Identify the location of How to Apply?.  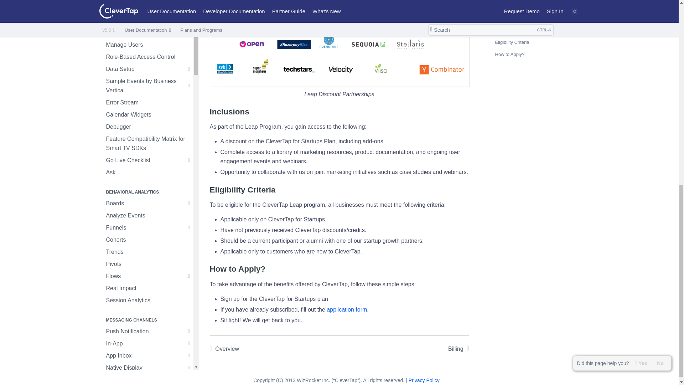
(339, 269).